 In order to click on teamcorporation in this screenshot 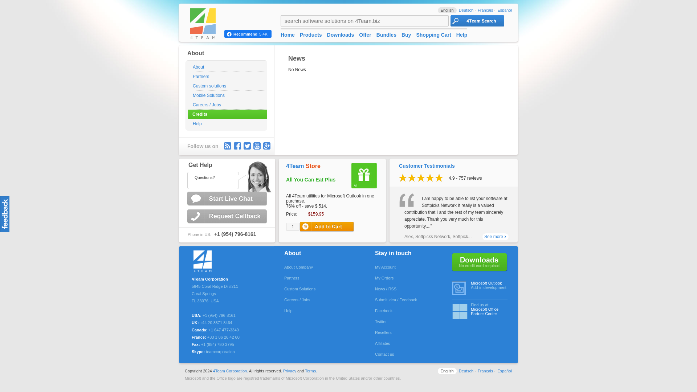, I will do `click(220, 352)`.